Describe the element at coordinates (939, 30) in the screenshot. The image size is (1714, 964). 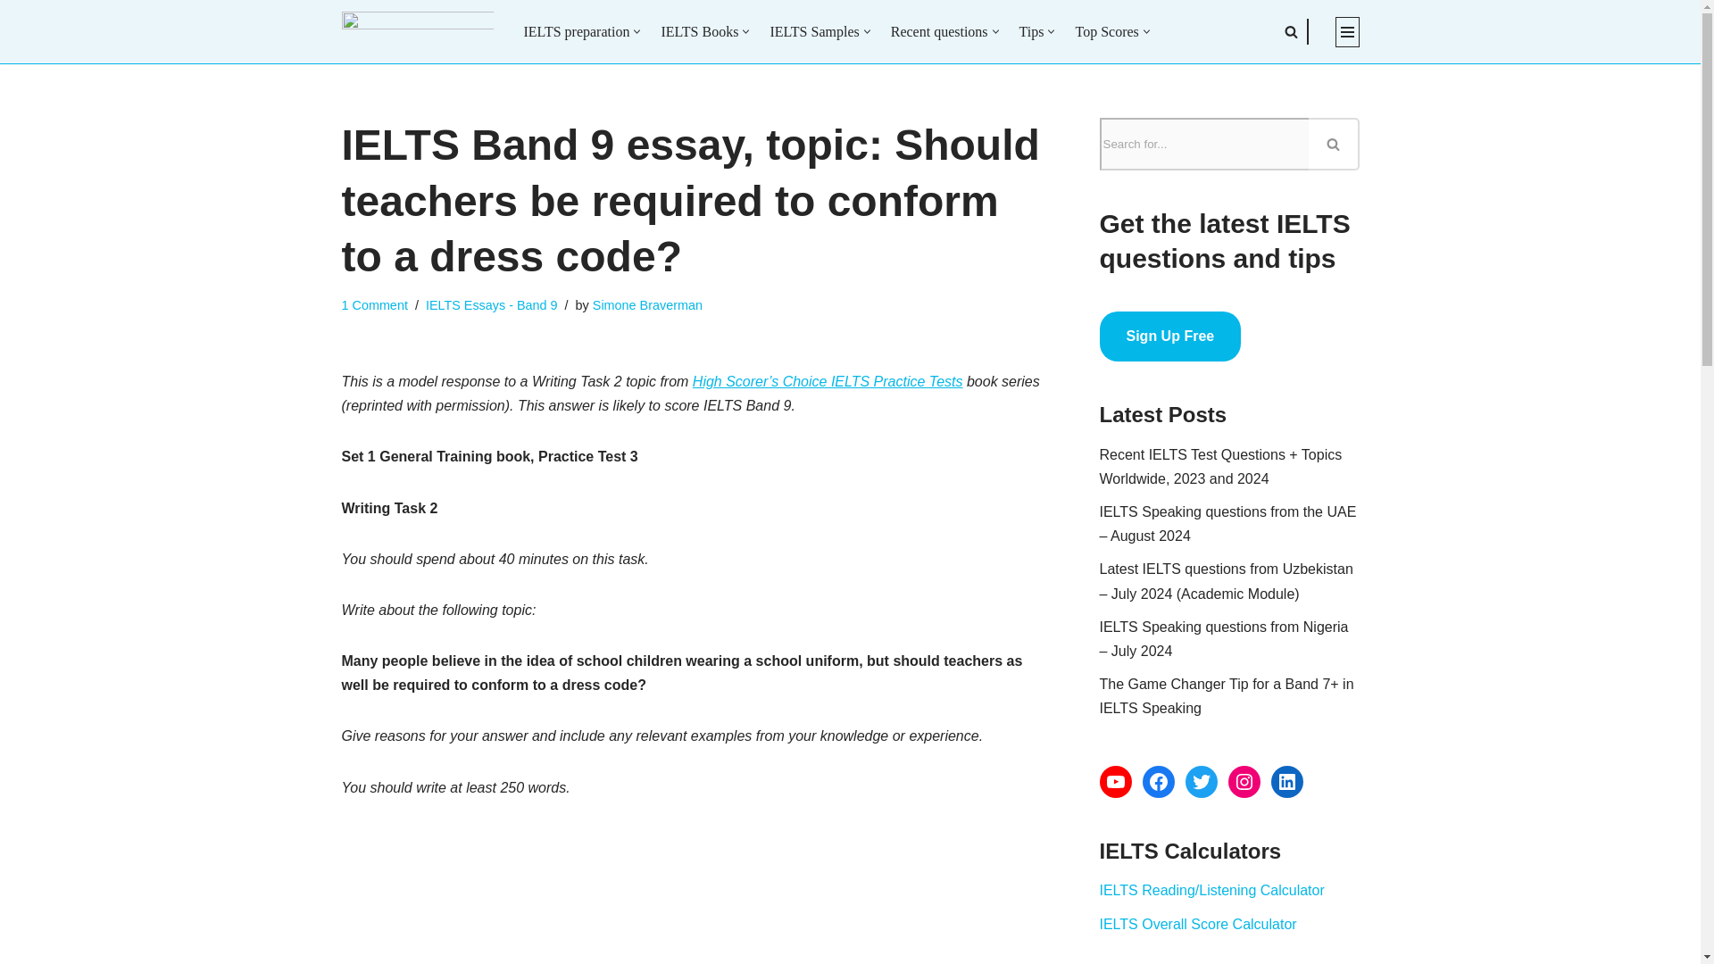
I see `Recent questions` at that location.